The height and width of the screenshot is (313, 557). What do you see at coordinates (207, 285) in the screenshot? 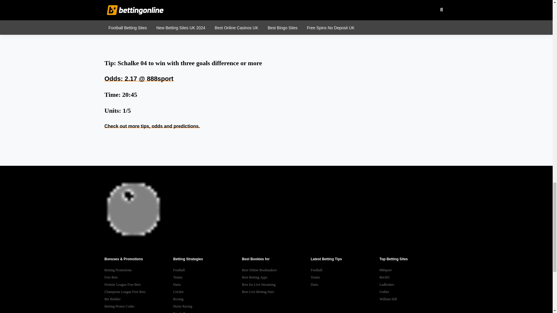
I see `Darts` at bounding box center [207, 285].